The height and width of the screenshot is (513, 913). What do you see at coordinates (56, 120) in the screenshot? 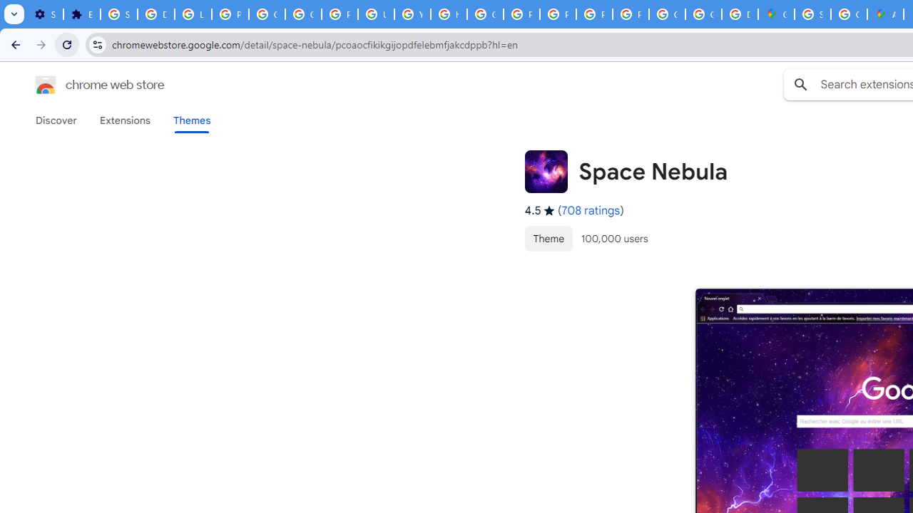
I see `Discover` at bounding box center [56, 120].